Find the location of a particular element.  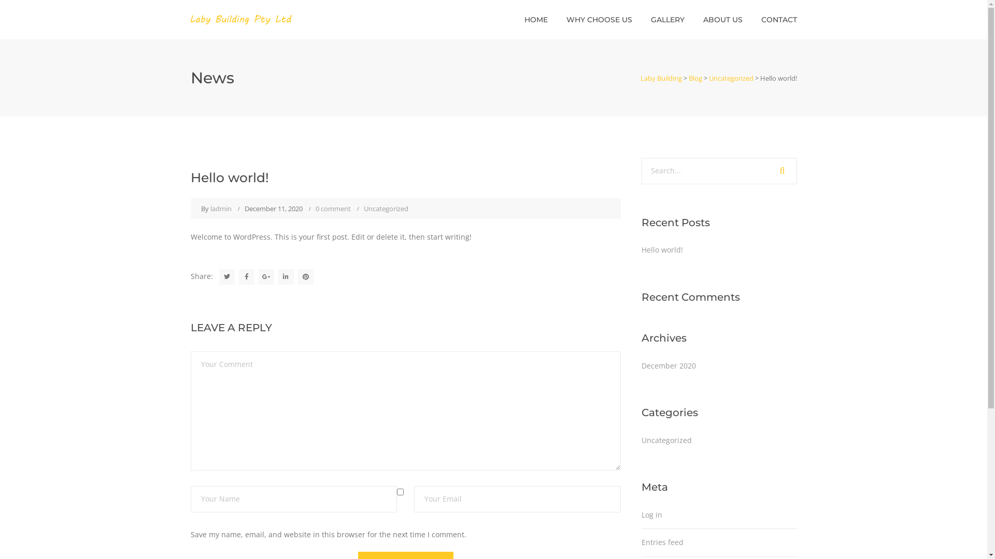

Log in is located at coordinates (652, 514).